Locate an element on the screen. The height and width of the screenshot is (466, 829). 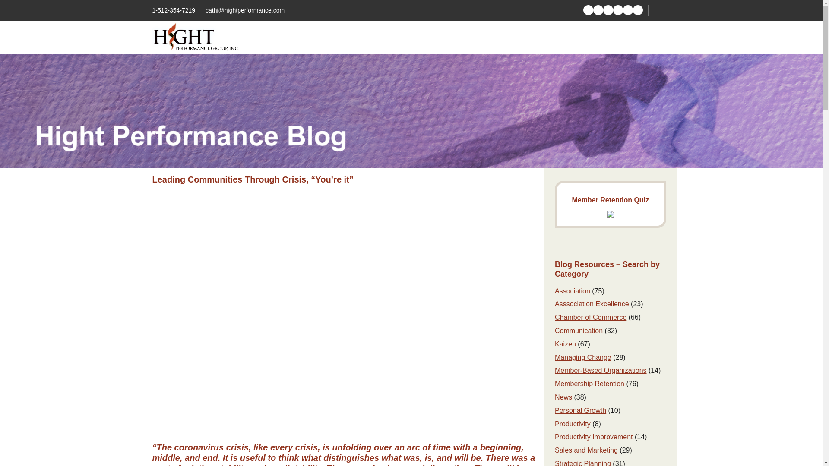
Association is located at coordinates (573, 291).